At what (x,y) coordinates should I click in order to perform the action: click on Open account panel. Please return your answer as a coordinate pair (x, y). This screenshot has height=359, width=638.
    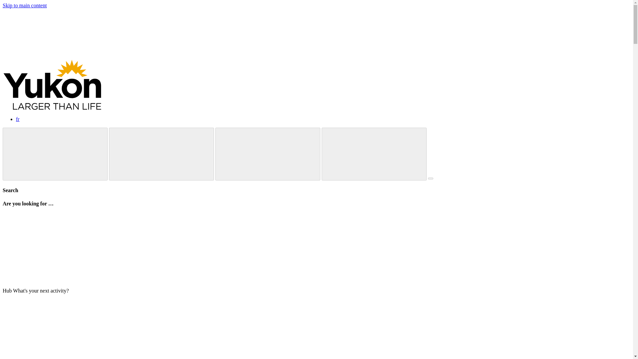
    Looking at the image, I should click on (374, 154).